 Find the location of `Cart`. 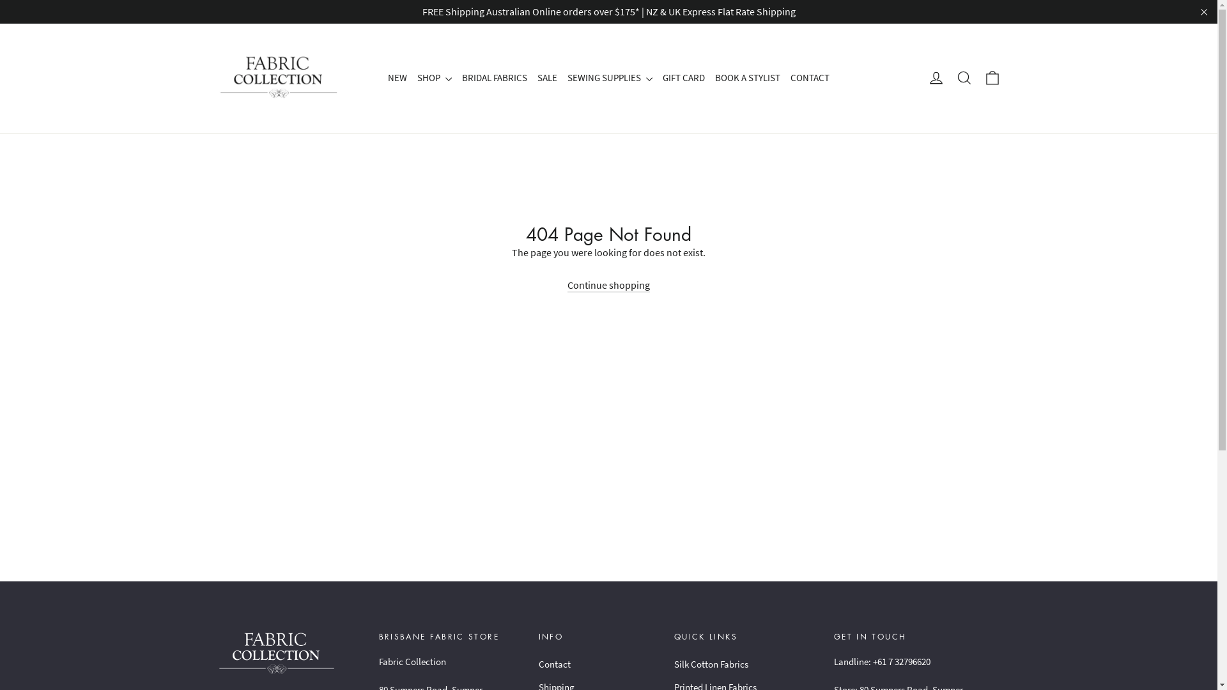

Cart is located at coordinates (992, 78).